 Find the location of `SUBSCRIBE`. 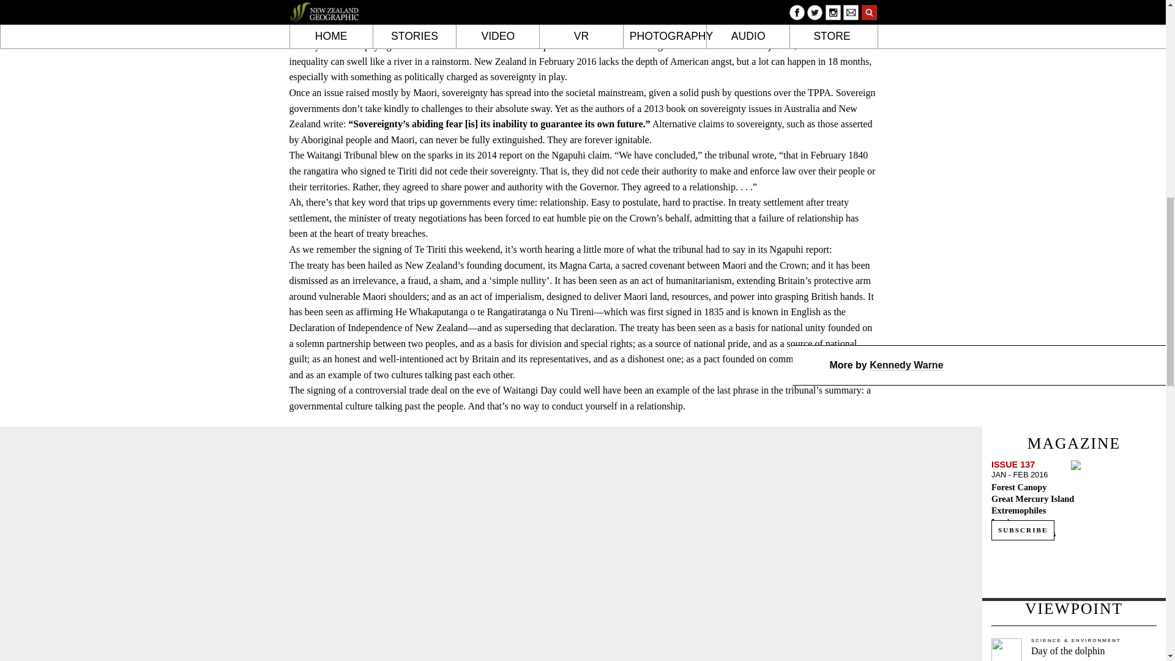

SUBSCRIBE is located at coordinates (1023, 530).